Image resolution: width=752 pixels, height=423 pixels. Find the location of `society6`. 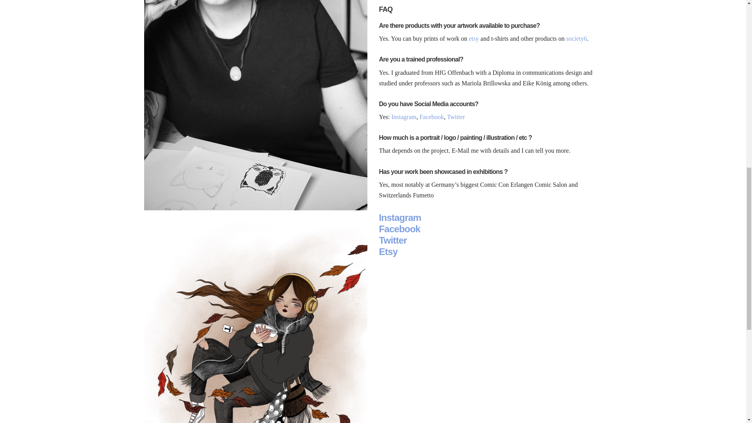

society6 is located at coordinates (576, 38).